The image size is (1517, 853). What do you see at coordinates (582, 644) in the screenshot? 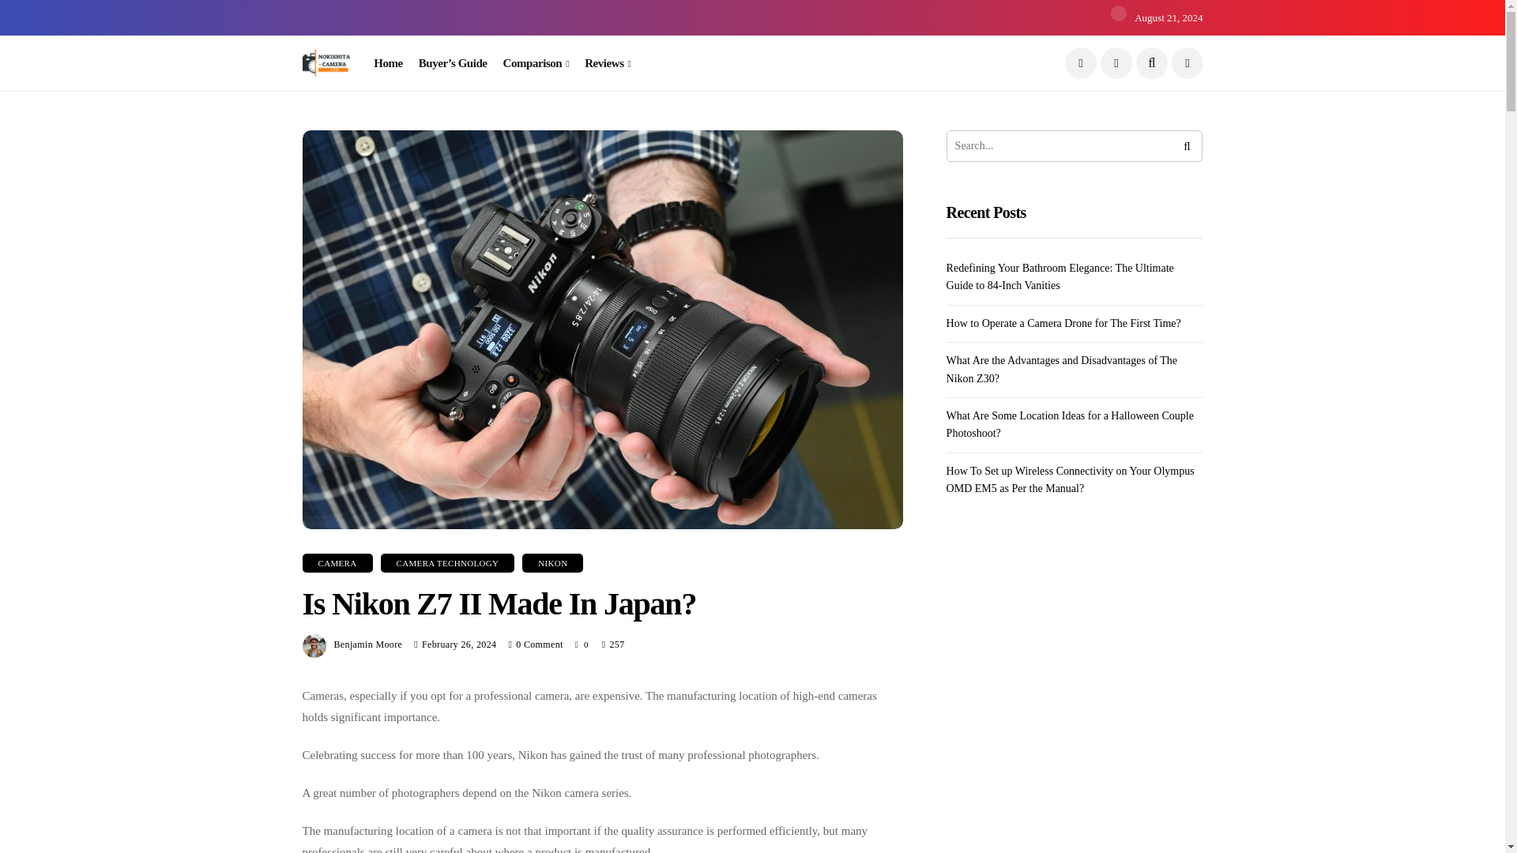
I see `Like` at bounding box center [582, 644].